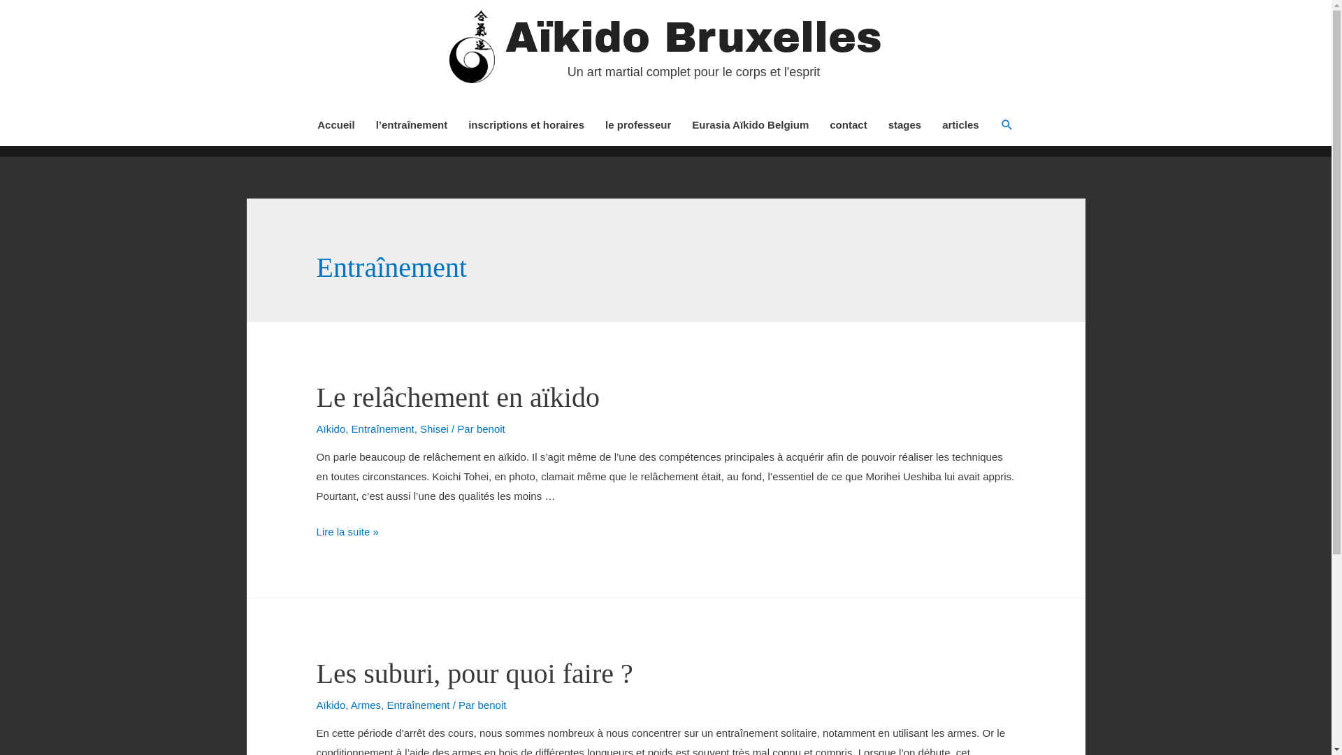 This screenshot has height=755, width=1342. What do you see at coordinates (492, 705) in the screenshot?
I see `benoit` at bounding box center [492, 705].